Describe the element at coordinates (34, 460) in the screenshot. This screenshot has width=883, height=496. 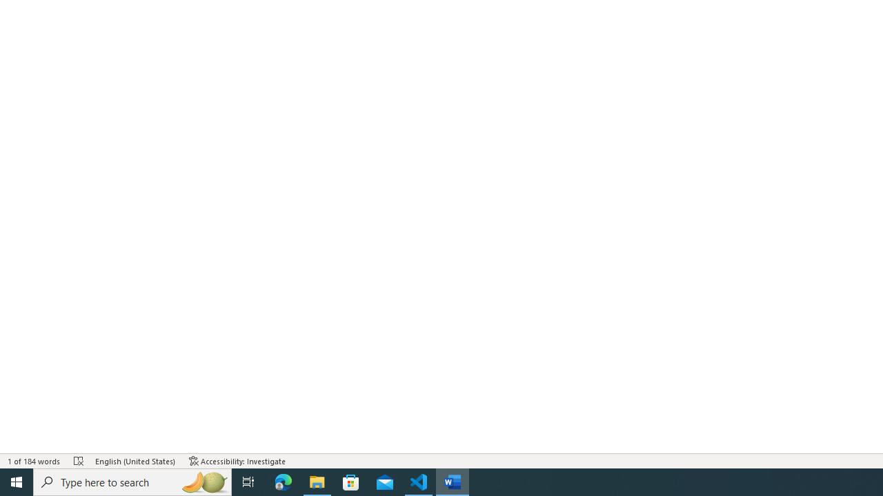
I see `Word Count 1 of 184 words` at that location.